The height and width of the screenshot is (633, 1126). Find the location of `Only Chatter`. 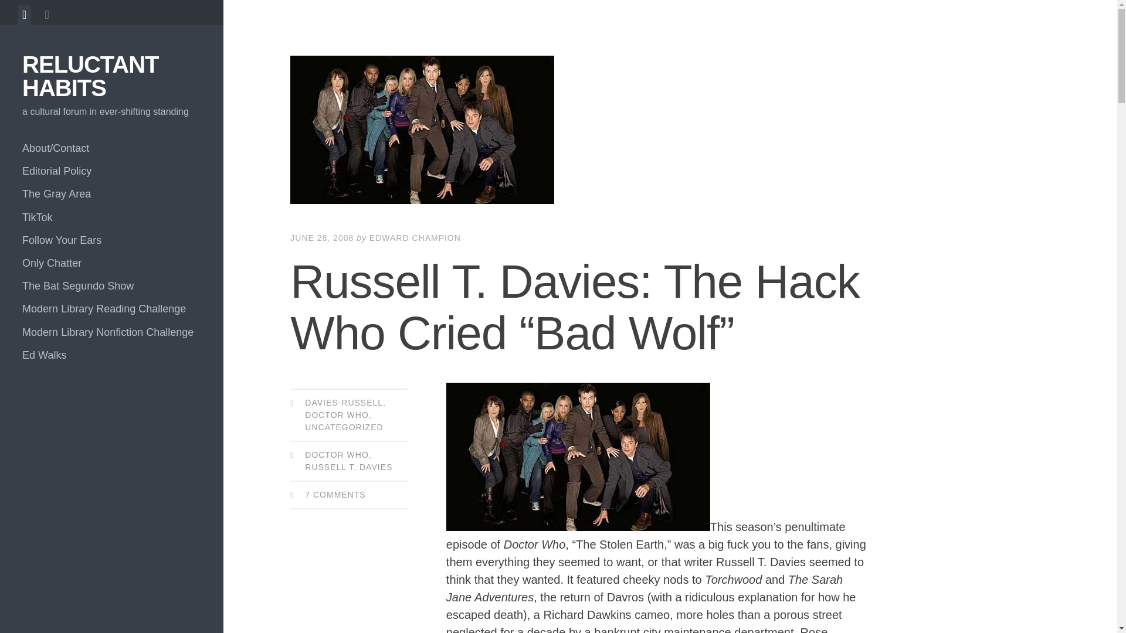

Only Chatter is located at coordinates (111, 263).